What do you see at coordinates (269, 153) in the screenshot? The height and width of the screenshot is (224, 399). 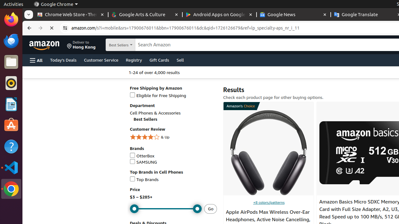 I see `Apple AirPods Max Wireless Over-Ear Headphones, Active Noise Cancelling, Transparency Mode, Personalized Spatial Audio, Do...` at bounding box center [269, 153].